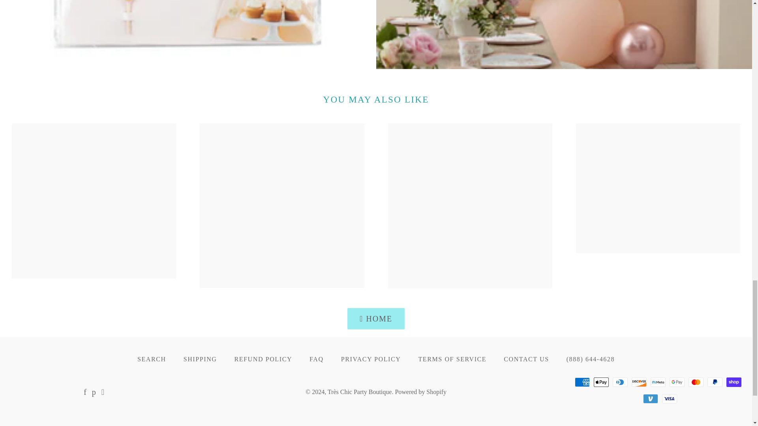 Image resolution: width=758 pixels, height=426 pixels. What do you see at coordinates (582, 382) in the screenshot?
I see `American Express` at bounding box center [582, 382].